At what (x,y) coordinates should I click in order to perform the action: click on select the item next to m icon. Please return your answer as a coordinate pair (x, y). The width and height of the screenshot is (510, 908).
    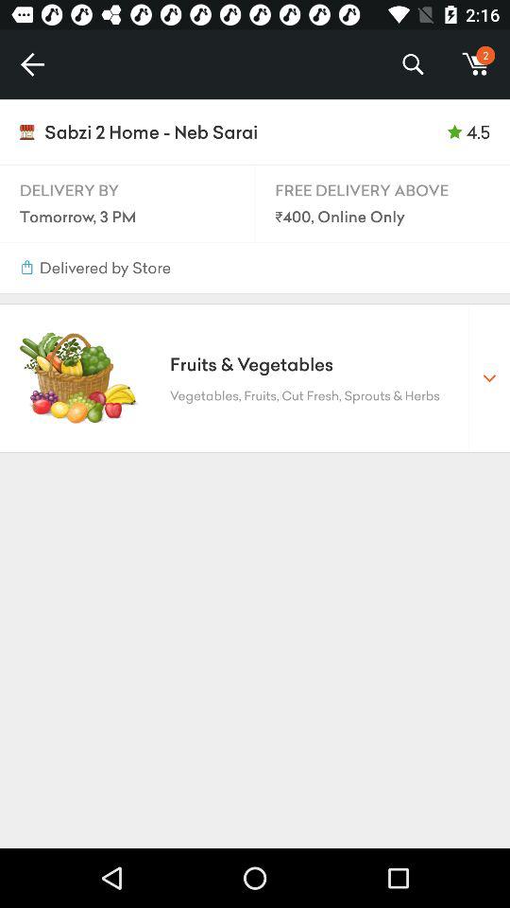
    Looking at the image, I should click on (412, 64).